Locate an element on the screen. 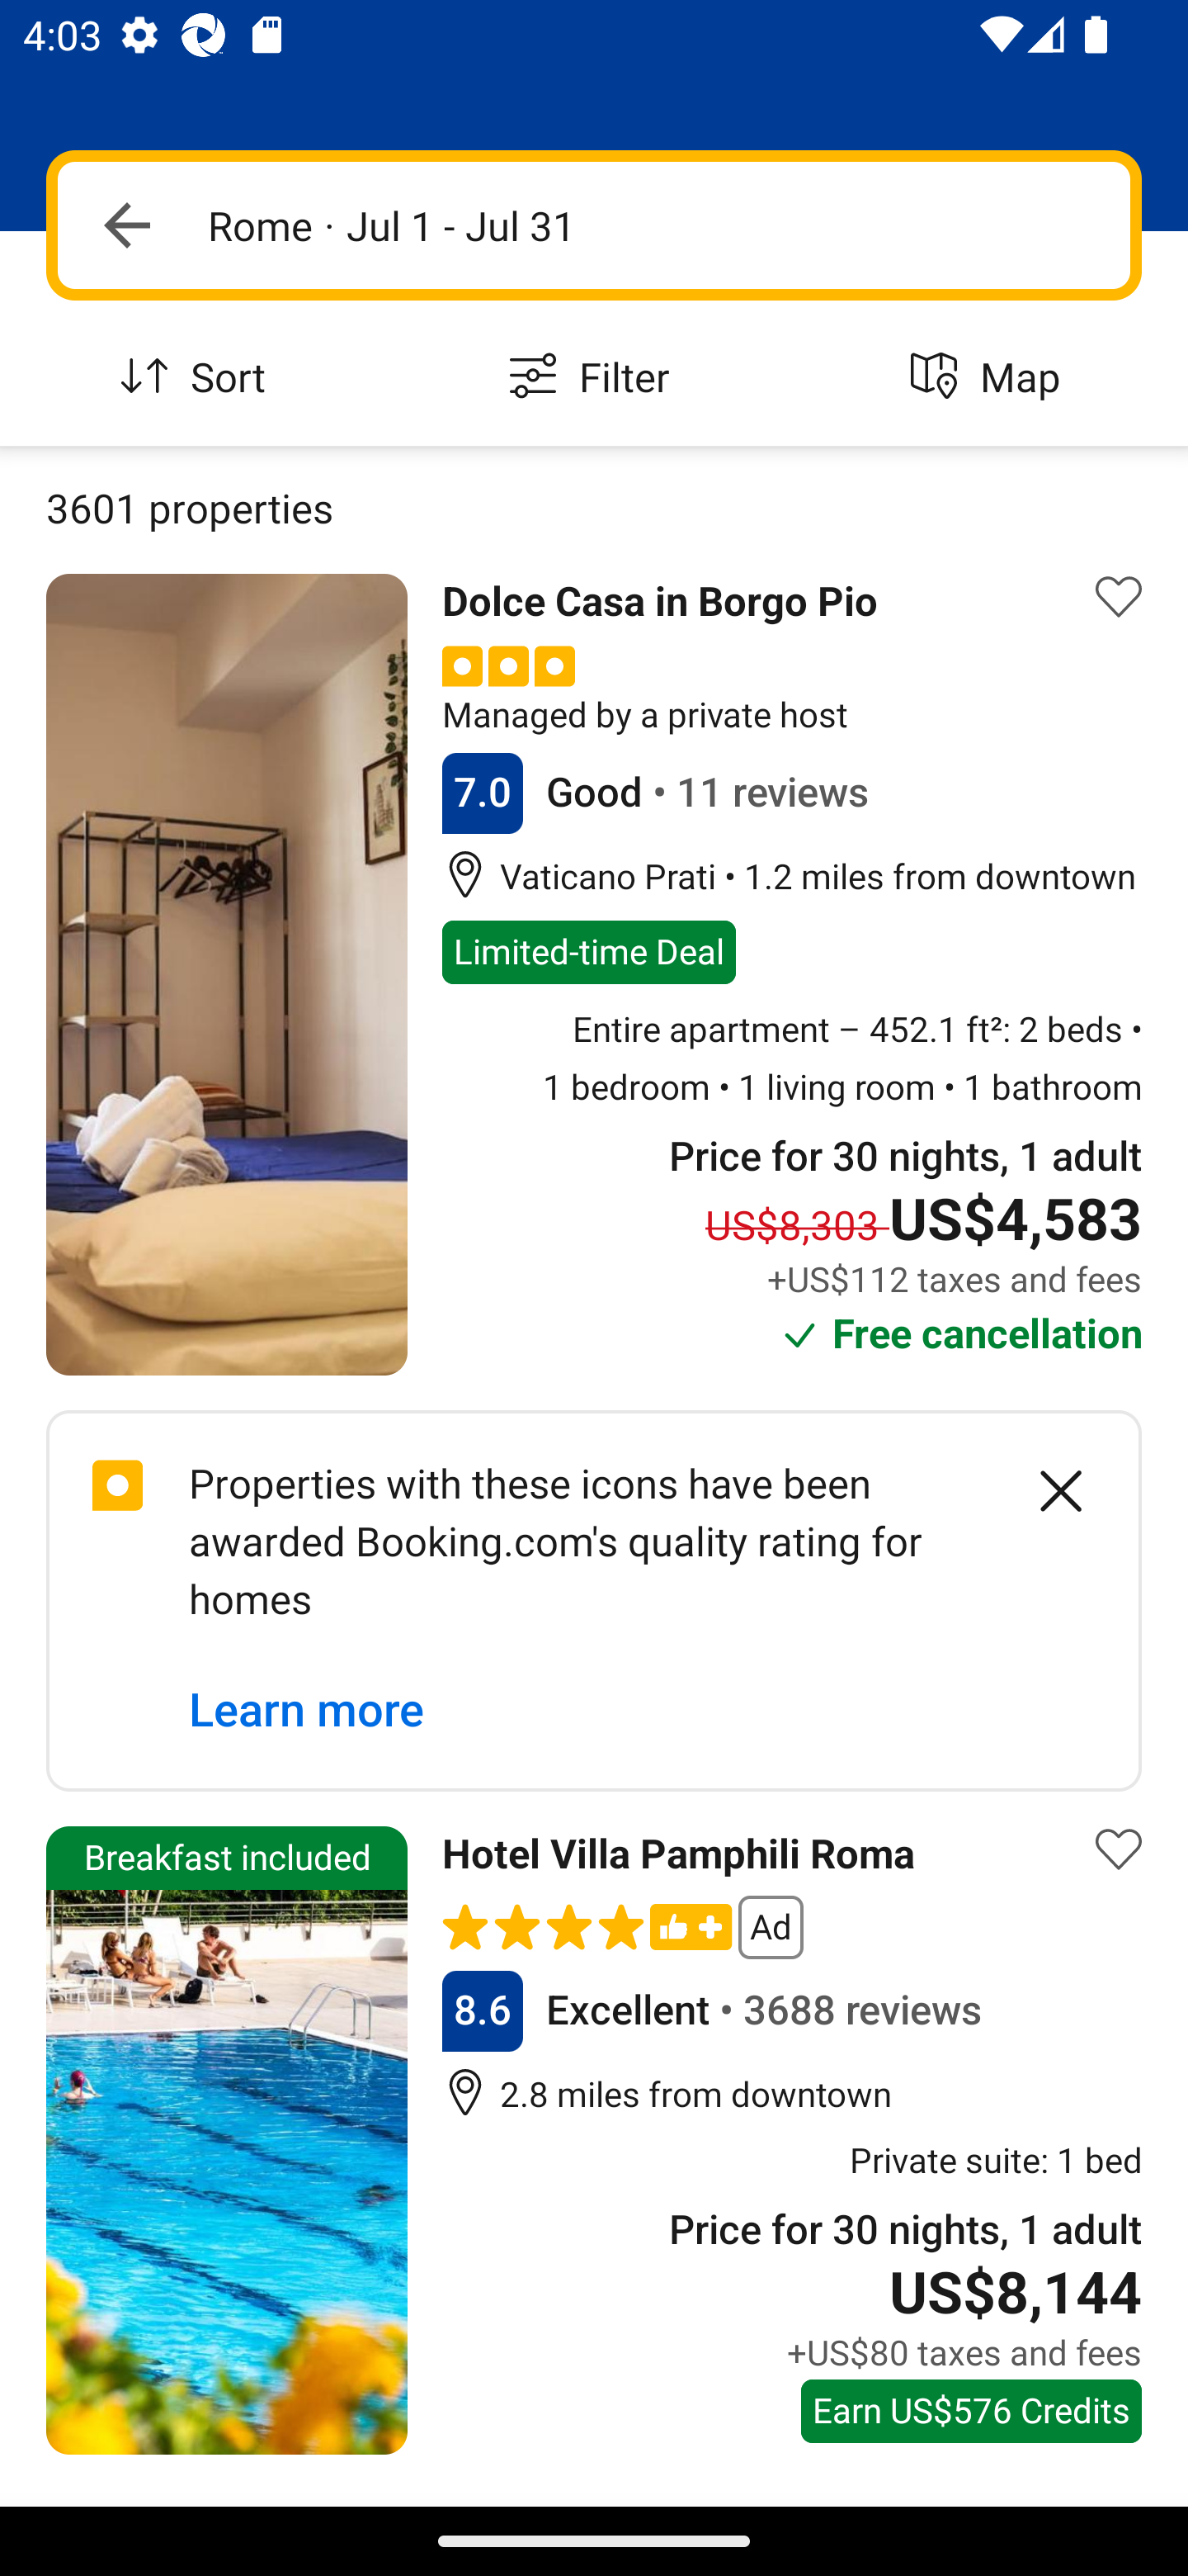 The width and height of the screenshot is (1188, 2576). Clear is located at coordinates (1043, 1491).